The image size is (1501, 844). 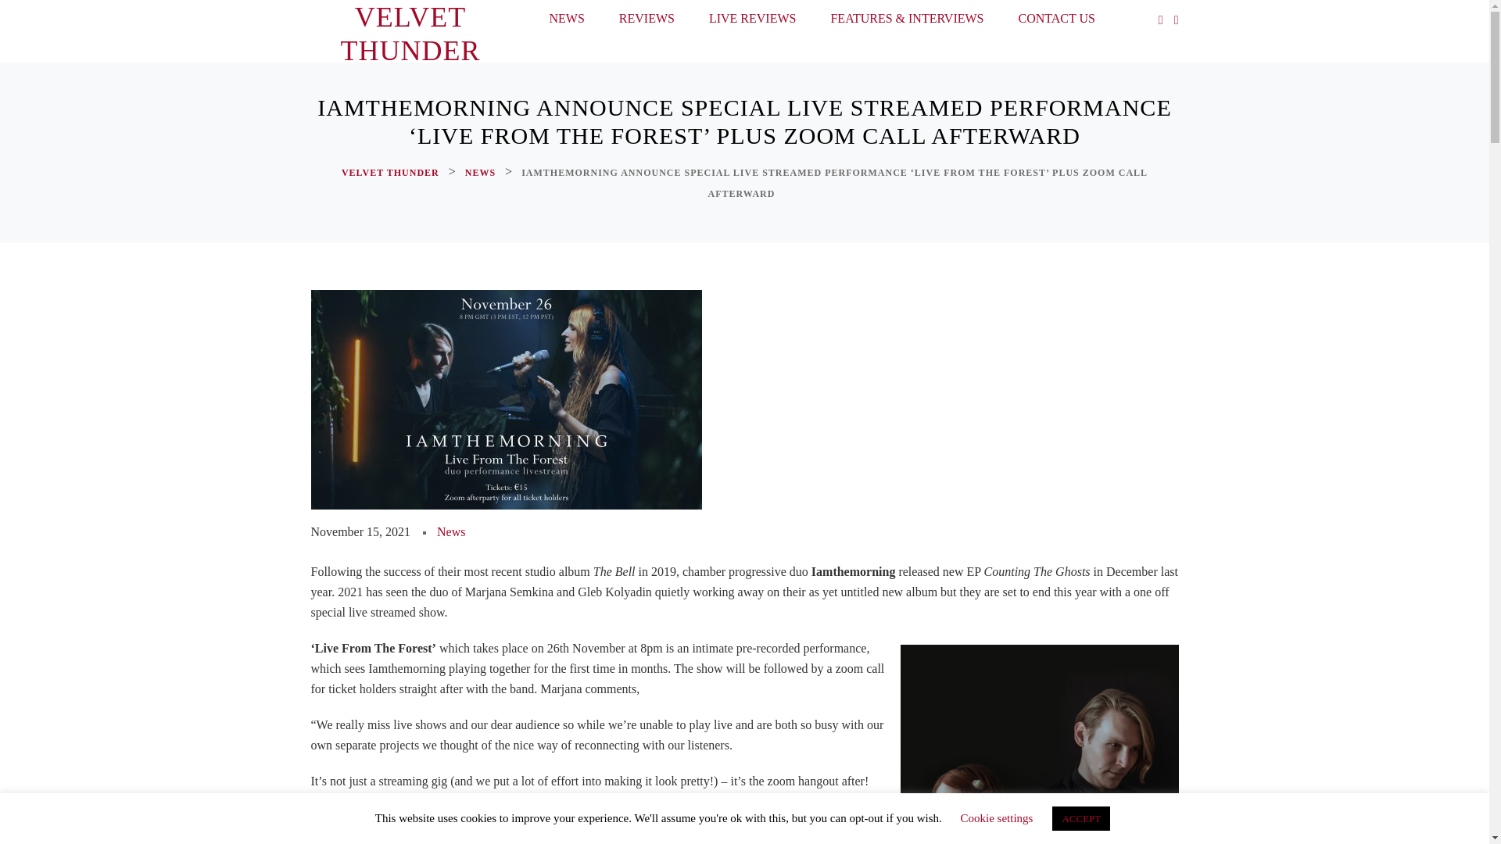 What do you see at coordinates (392, 173) in the screenshot?
I see `Go to VELVET THUNDER.` at bounding box center [392, 173].